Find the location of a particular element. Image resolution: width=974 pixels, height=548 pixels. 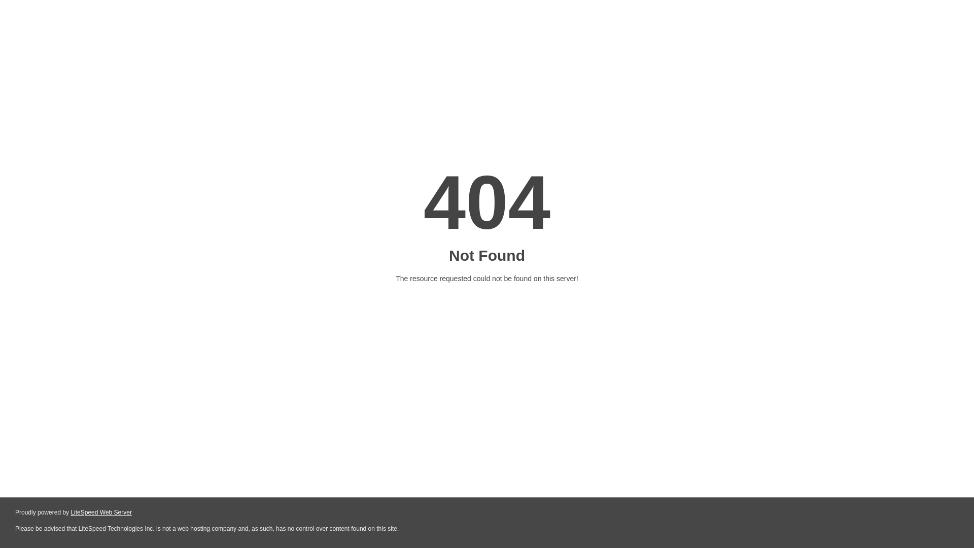

LiteSpeed Web Server is located at coordinates (101, 512).